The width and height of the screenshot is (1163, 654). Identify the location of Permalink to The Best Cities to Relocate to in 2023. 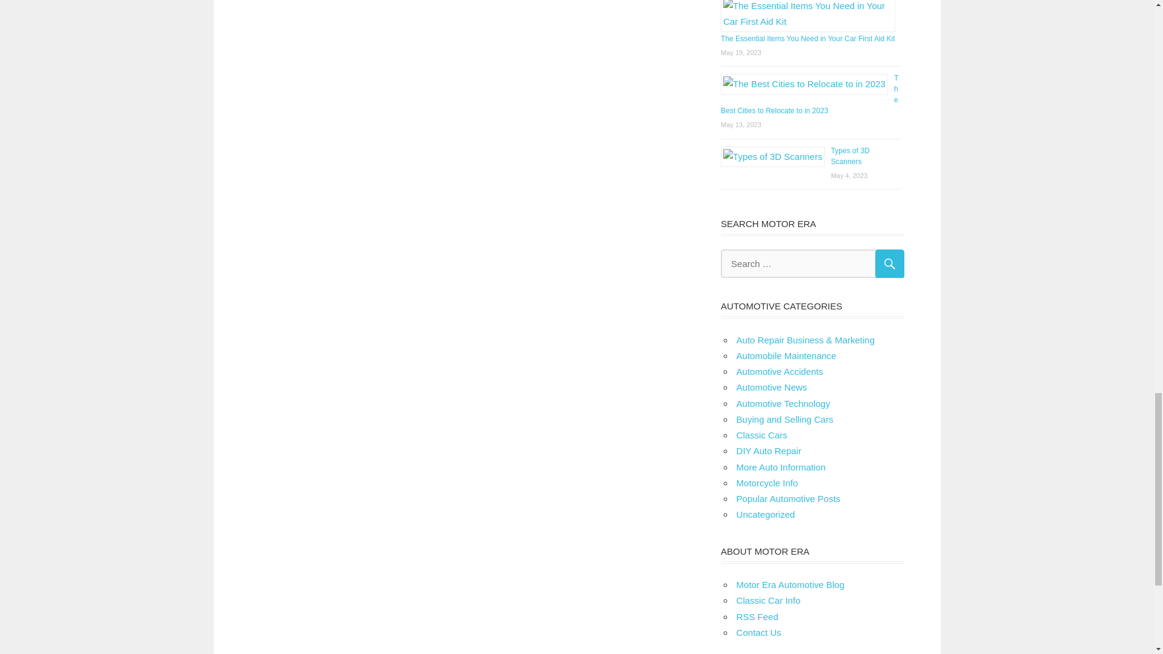
(809, 94).